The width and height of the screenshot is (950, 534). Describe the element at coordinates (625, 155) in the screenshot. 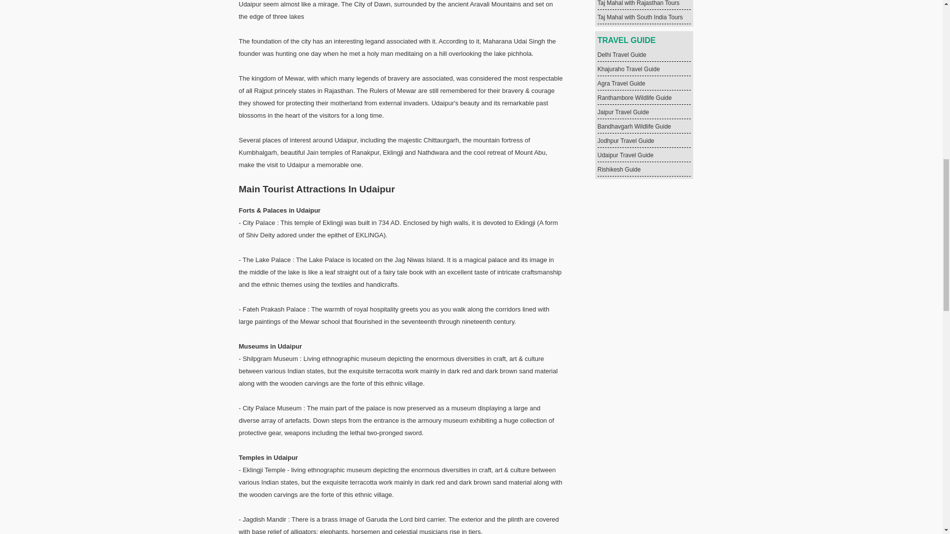

I see `Udaipur Travel Guide` at that location.